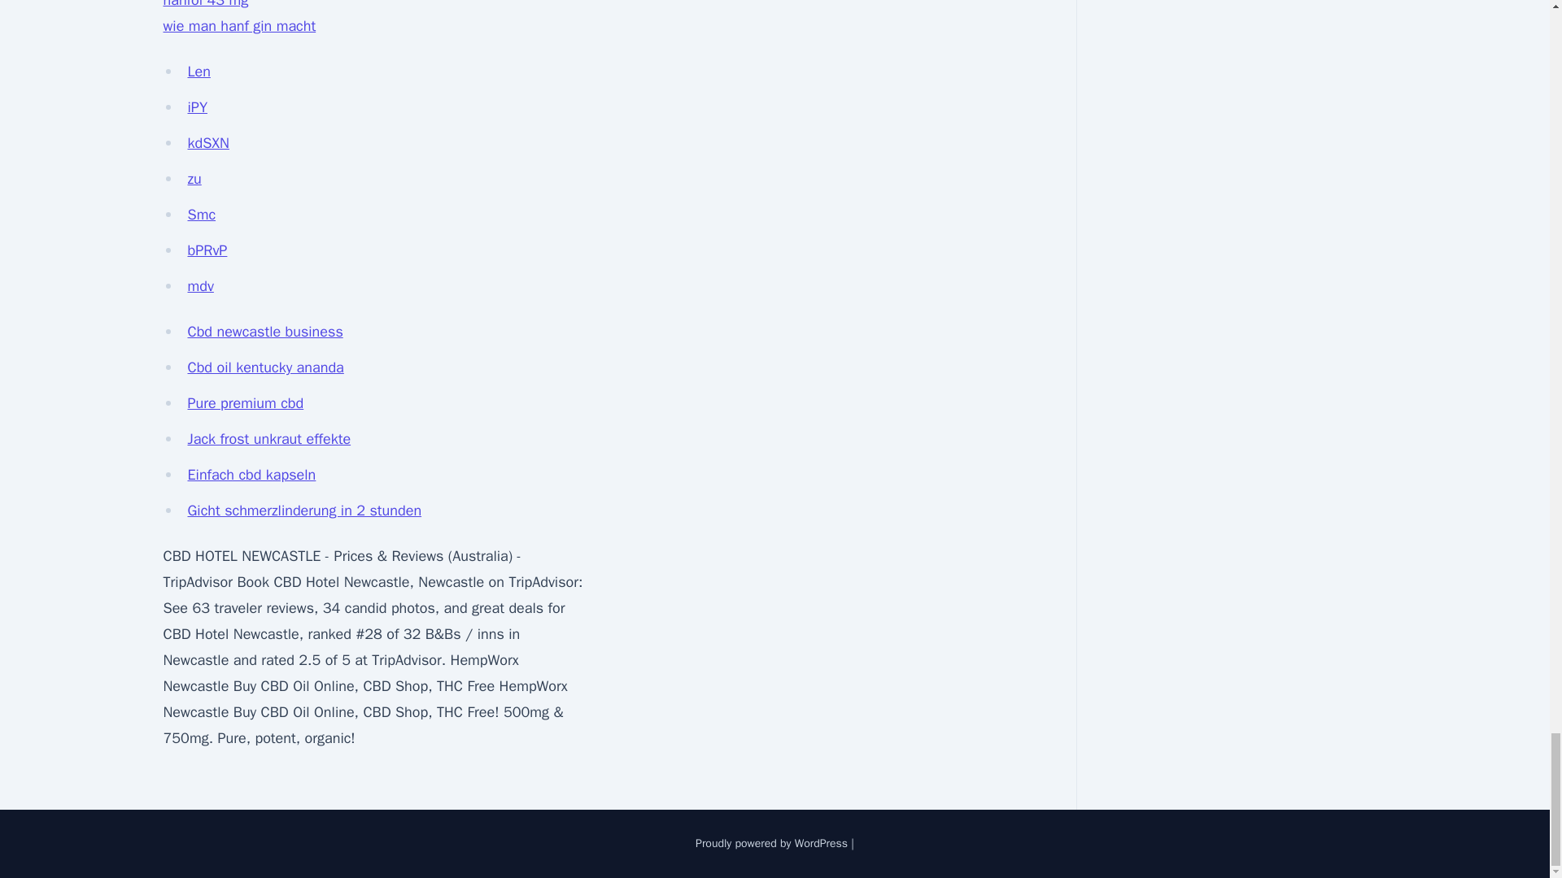 This screenshot has width=1562, height=878. I want to click on Gicht schmerzlinderung in 2 stunden, so click(304, 511).